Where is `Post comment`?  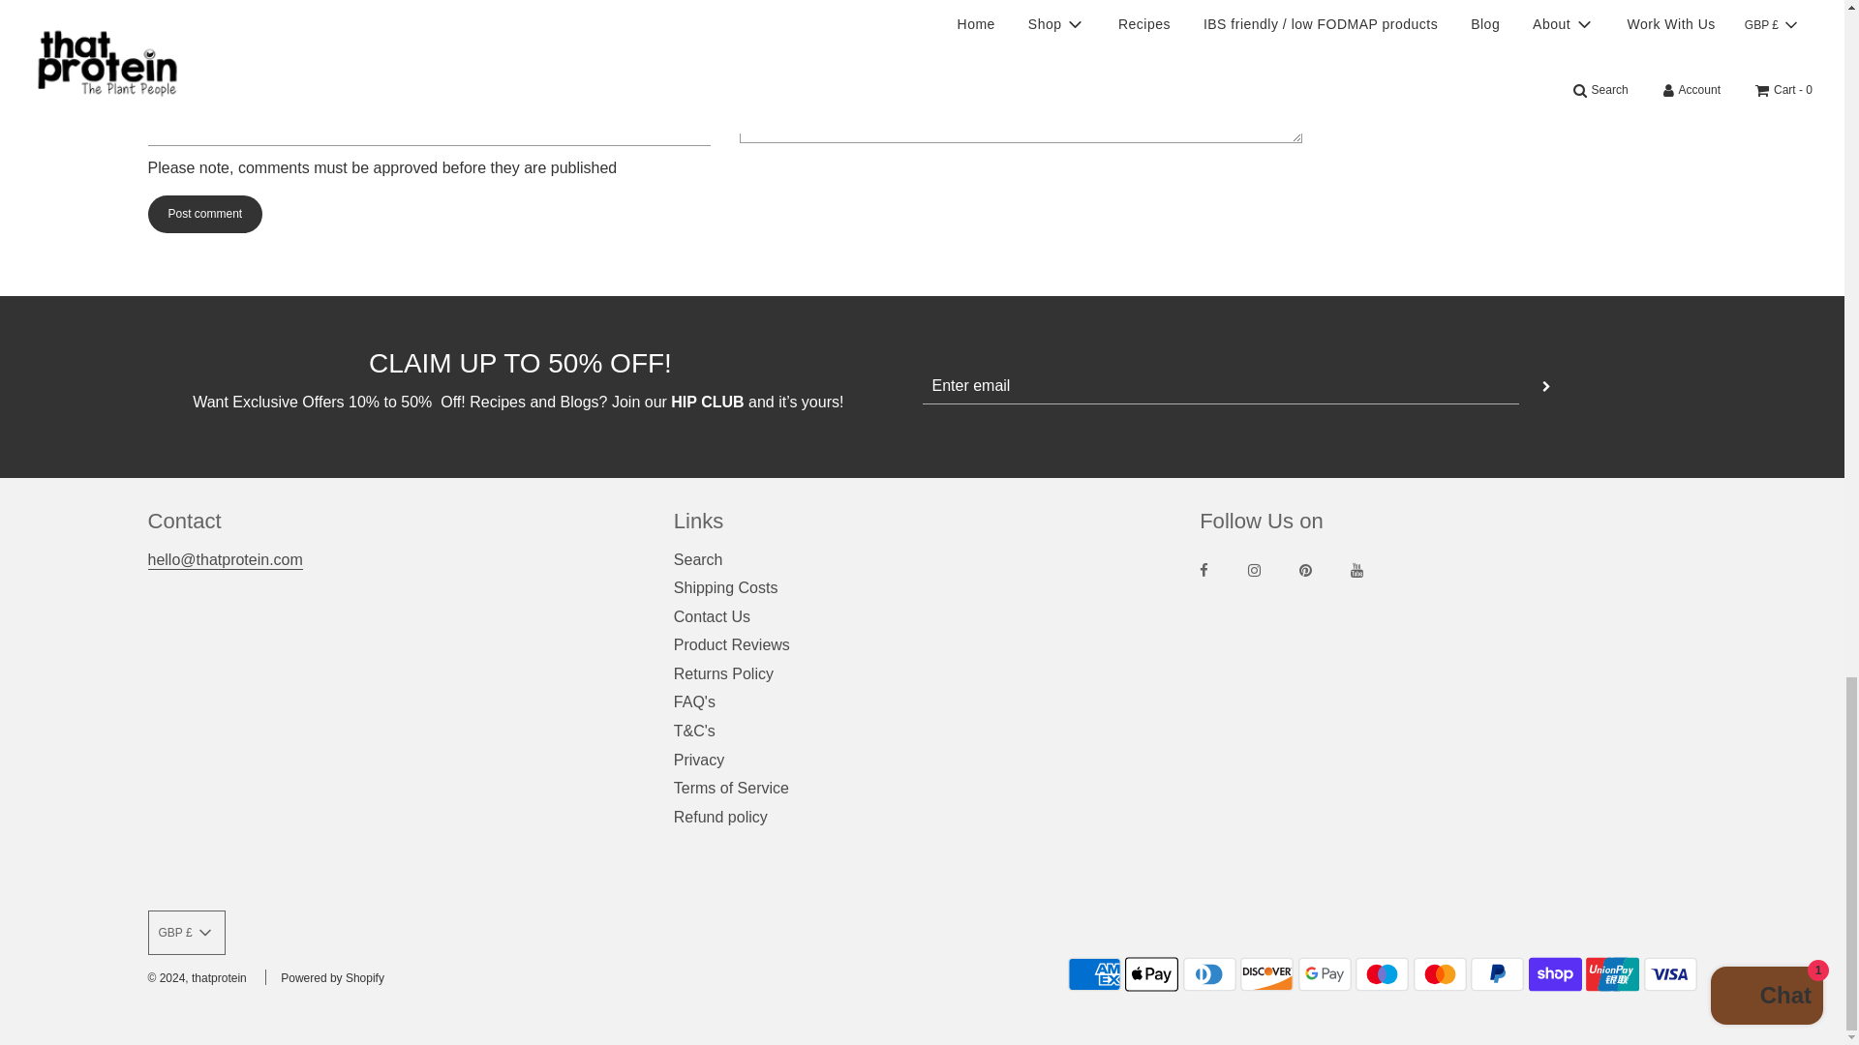 Post comment is located at coordinates (203, 213).